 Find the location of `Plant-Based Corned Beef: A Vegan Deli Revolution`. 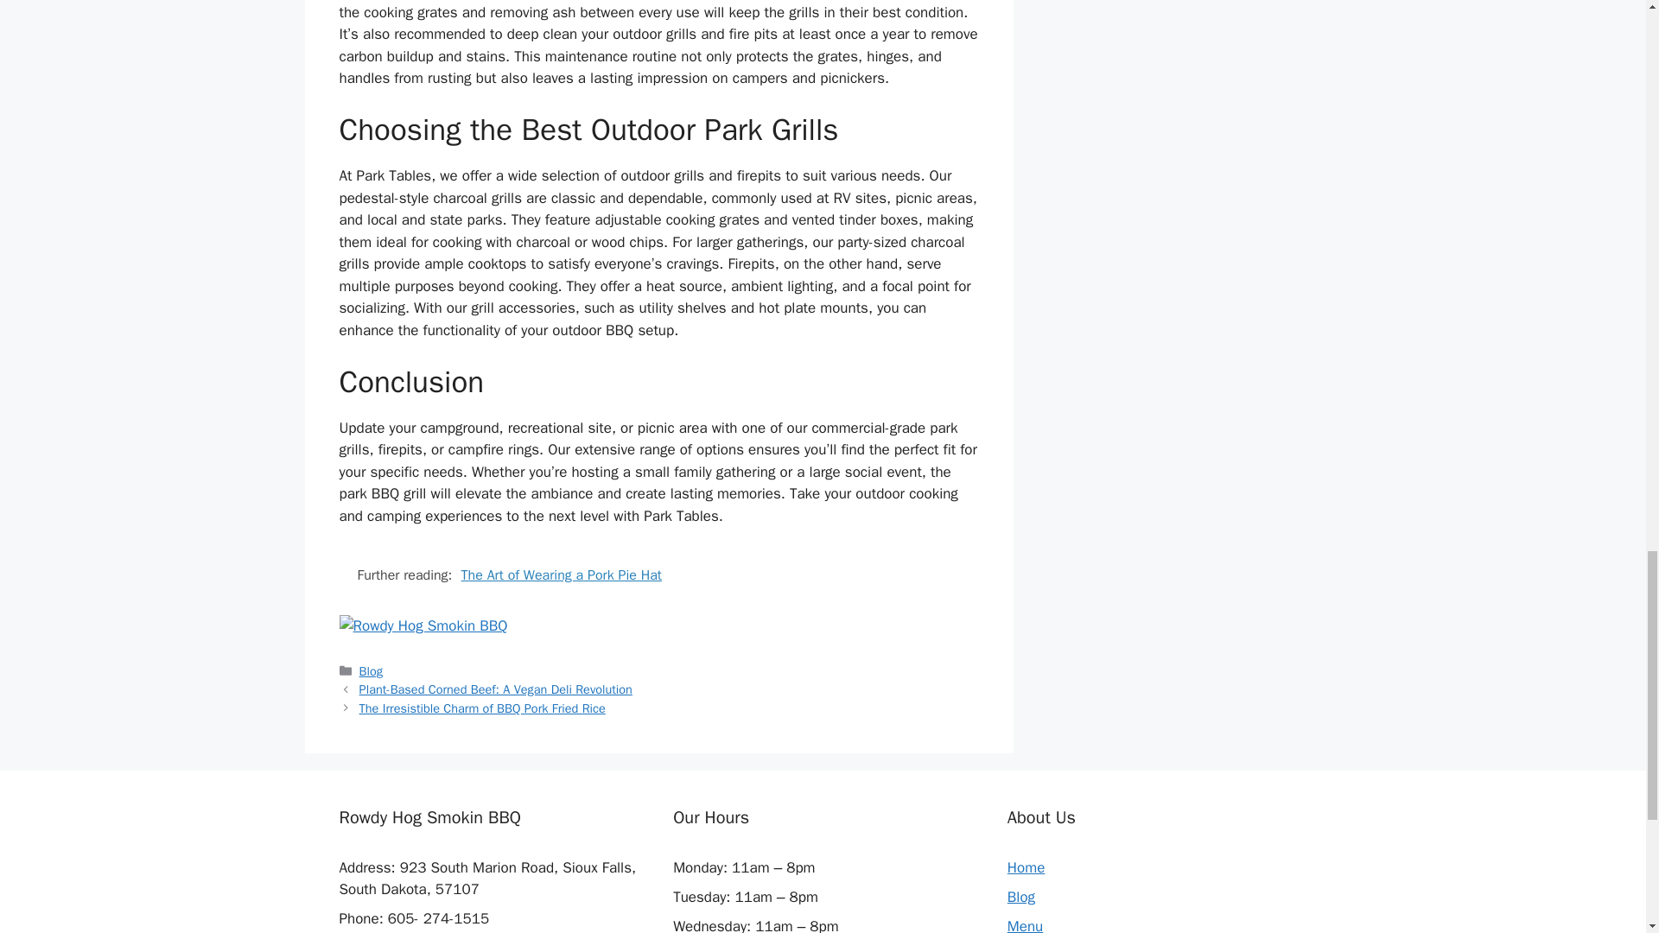

Plant-Based Corned Beef: A Vegan Deli Revolution is located at coordinates (496, 689).